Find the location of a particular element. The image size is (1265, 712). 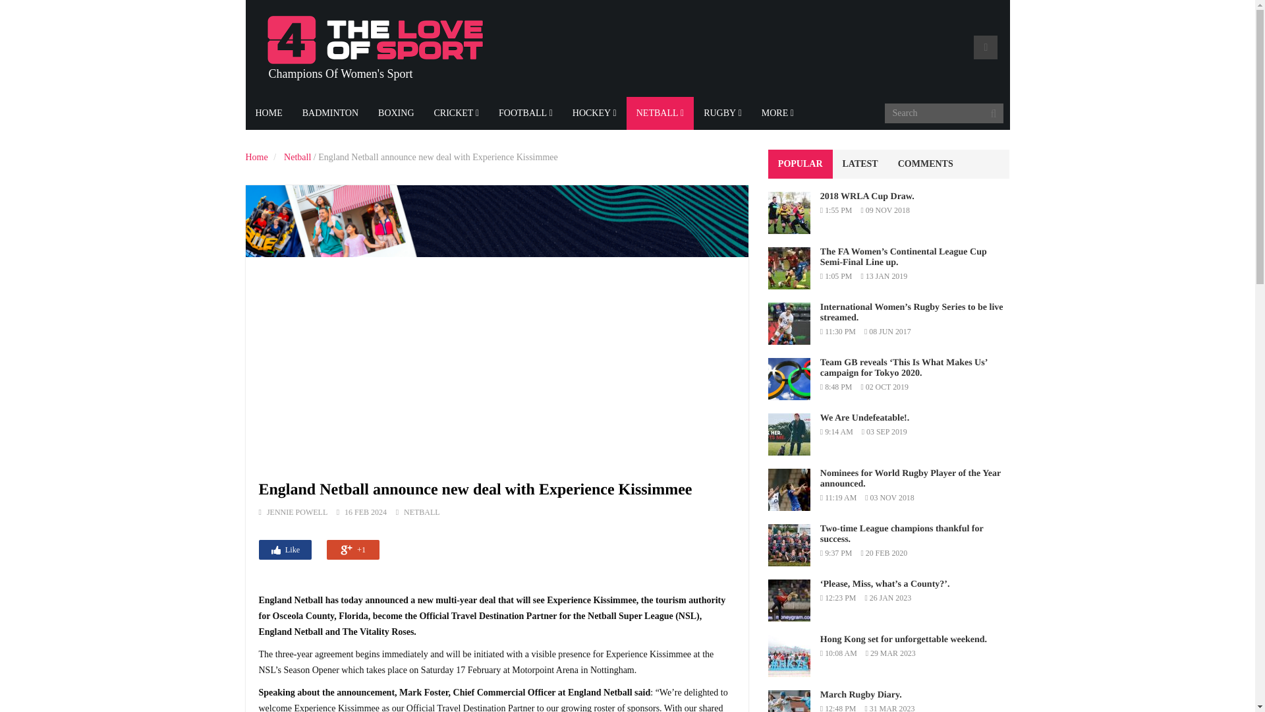

BADMINTON is located at coordinates (329, 113).